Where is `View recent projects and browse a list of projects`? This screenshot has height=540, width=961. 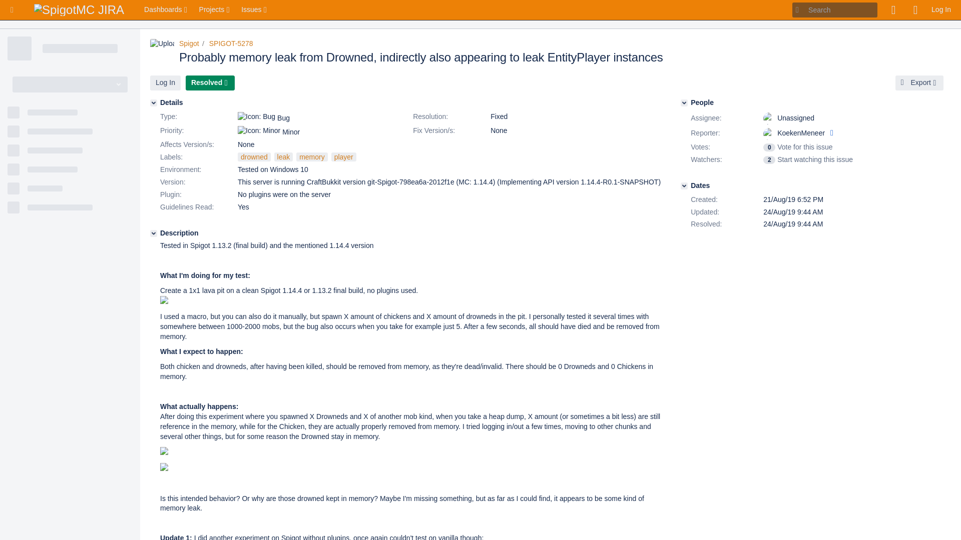 View recent projects and browse a list of projects is located at coordinates (215, 10).